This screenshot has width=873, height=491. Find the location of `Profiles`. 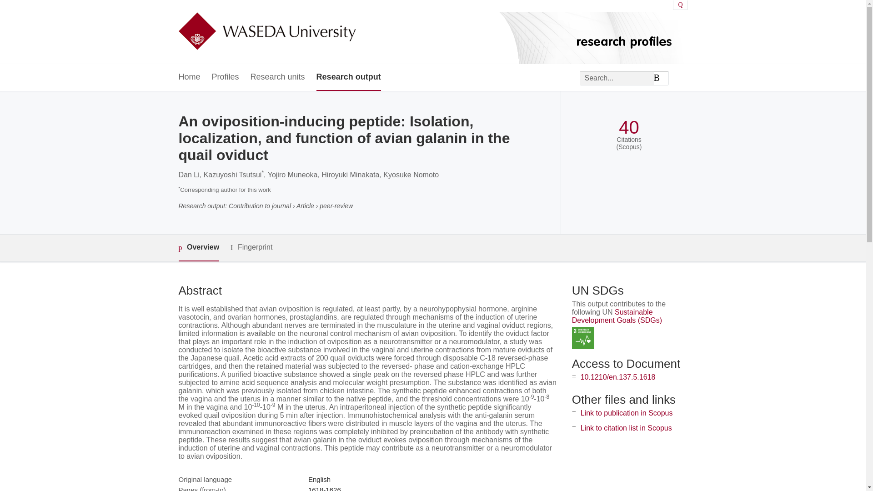

Profiles is located at coordinates (226, 77).